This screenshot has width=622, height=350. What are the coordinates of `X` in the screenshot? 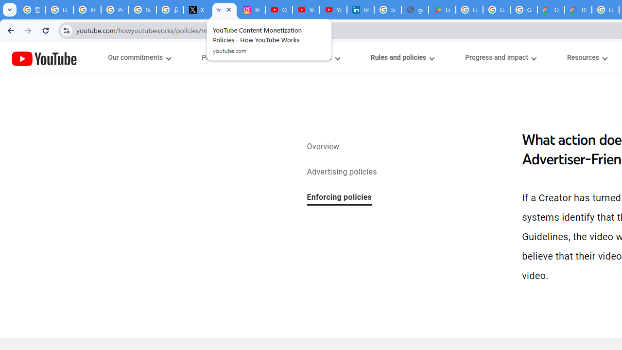 It's located at (197, 10).